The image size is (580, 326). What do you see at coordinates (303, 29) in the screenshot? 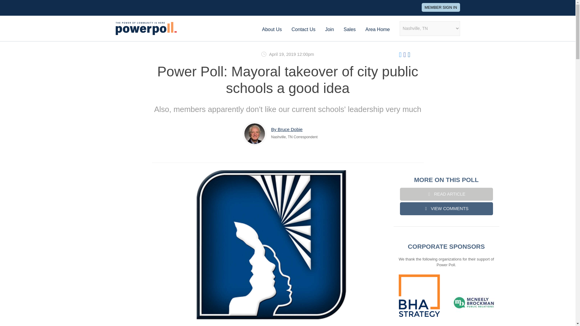
I see `Contact Us` at bounding box center [303, 29].